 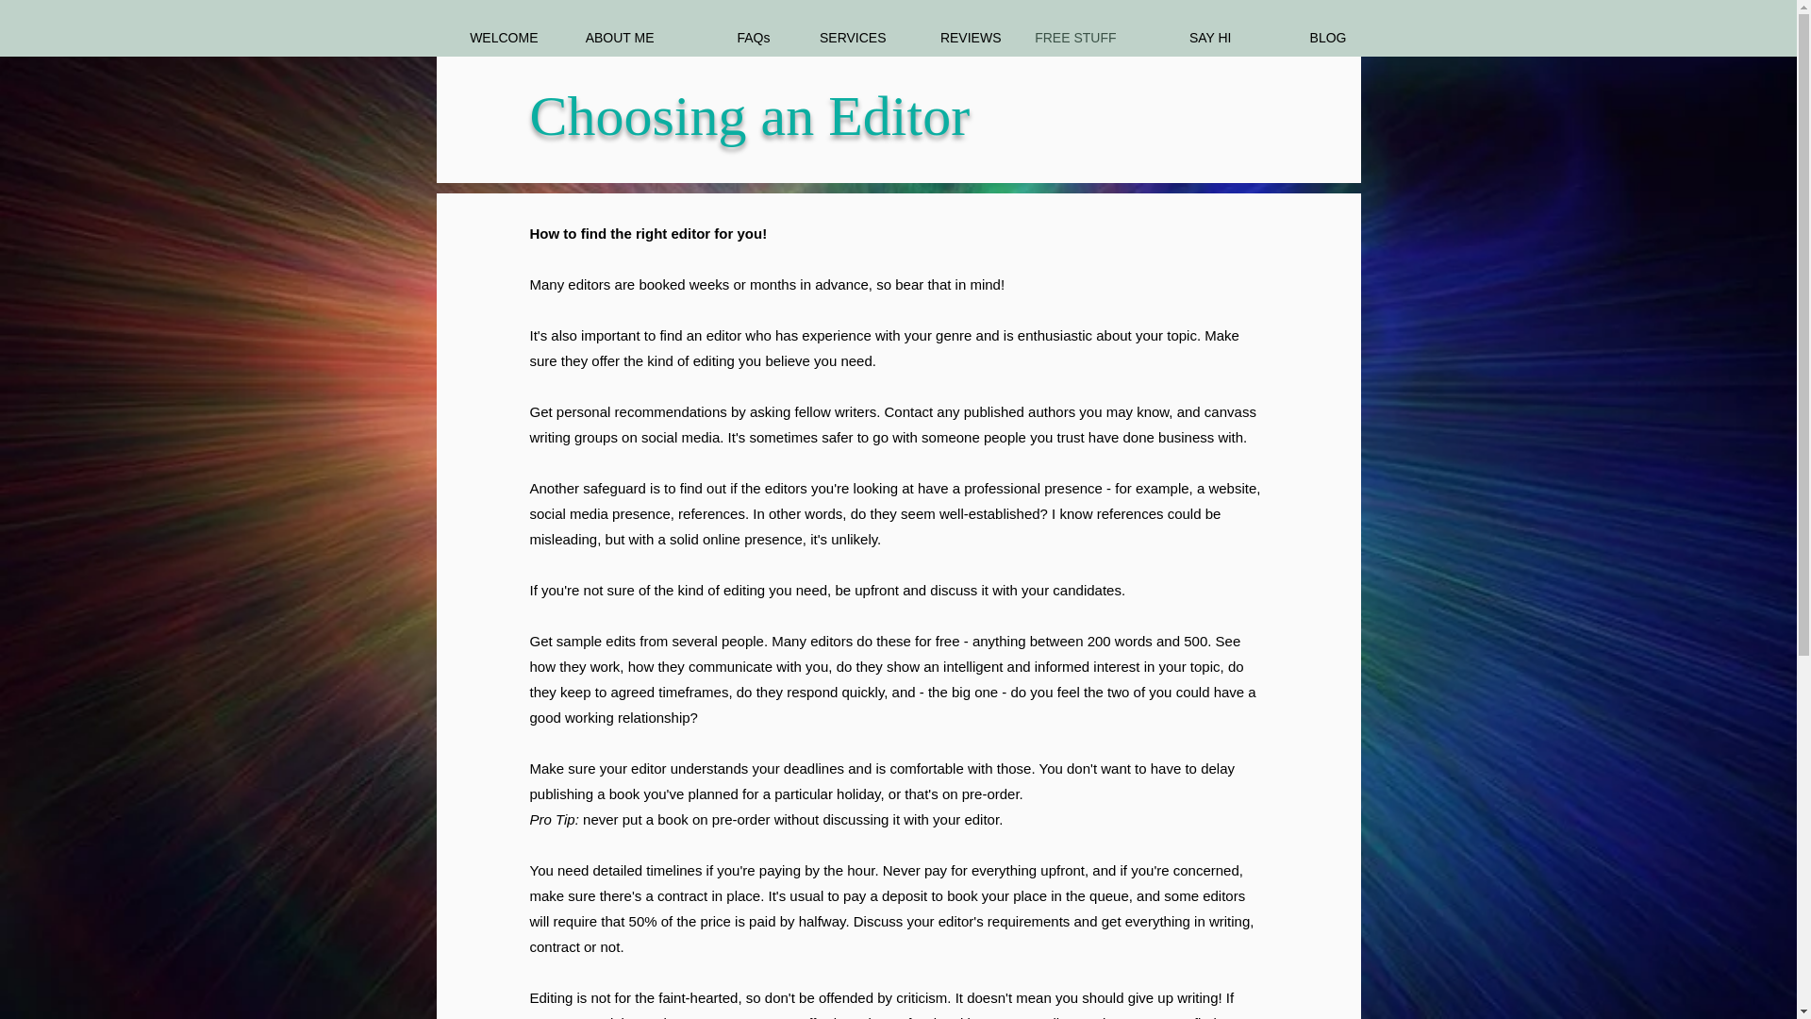 I want to click on BLOG, so click(x=1302, y=38).